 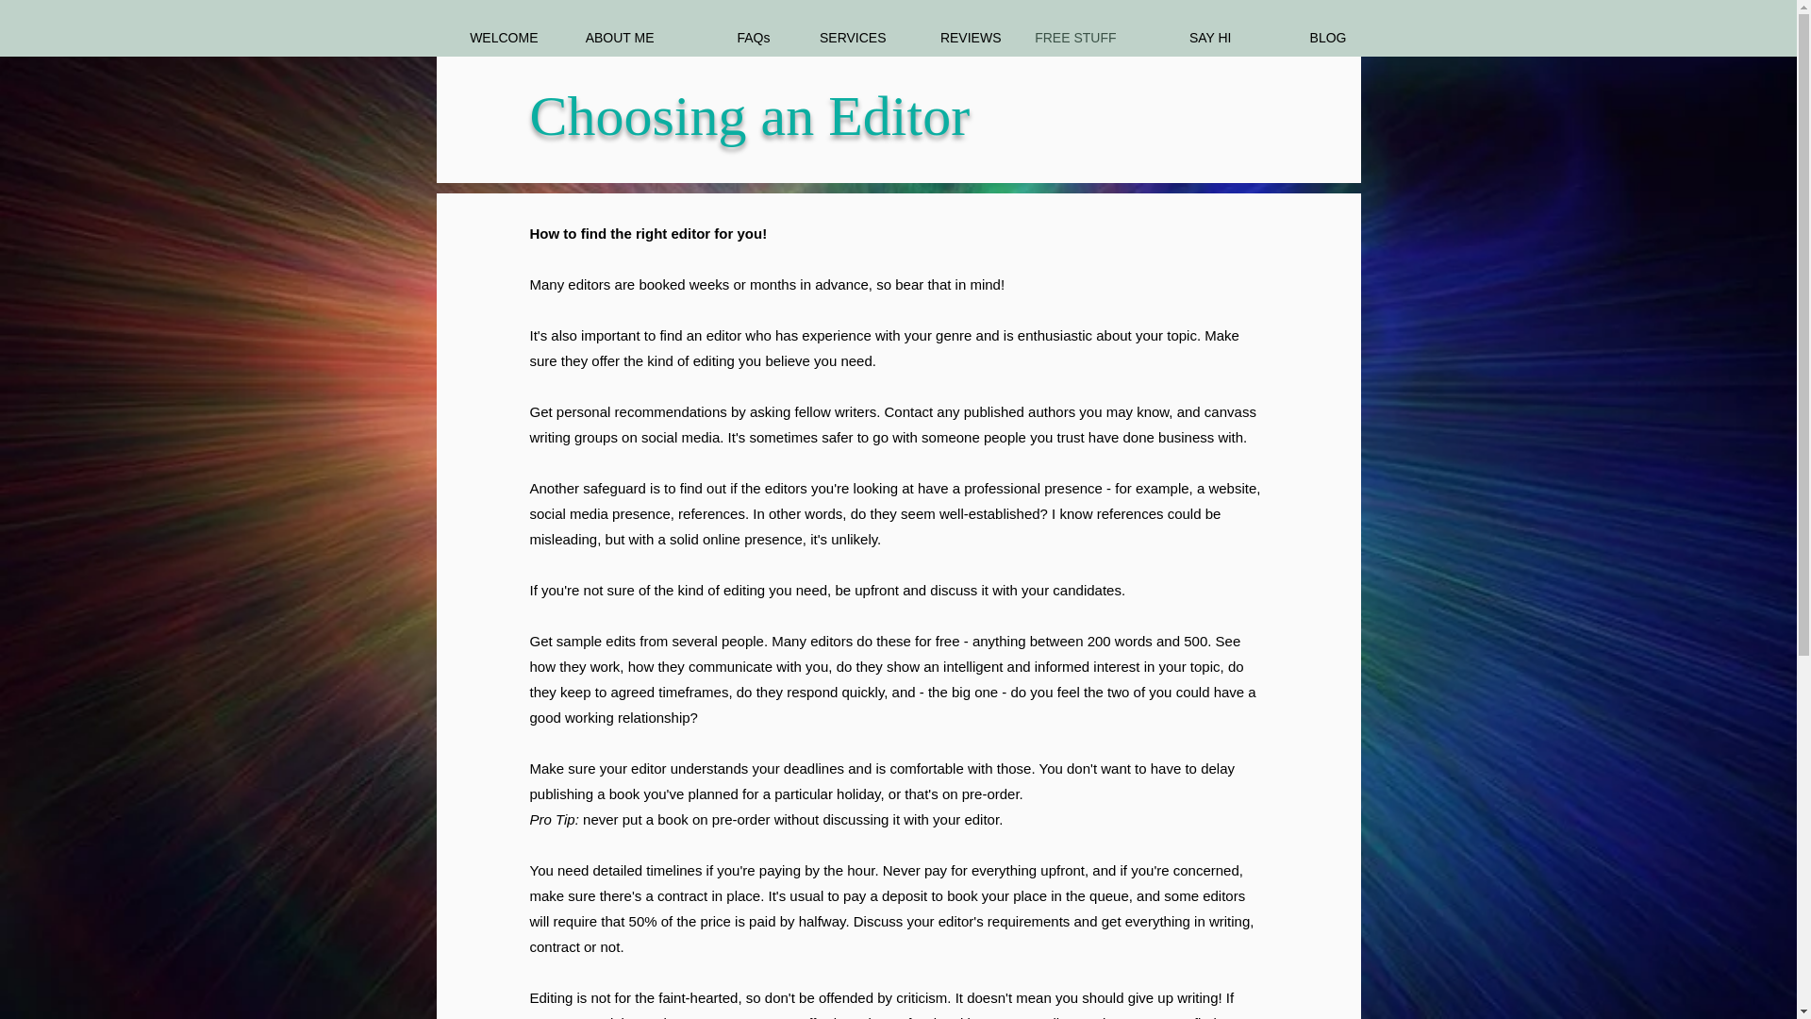 I want to click on BLOG, so click(x=1302, y=38).